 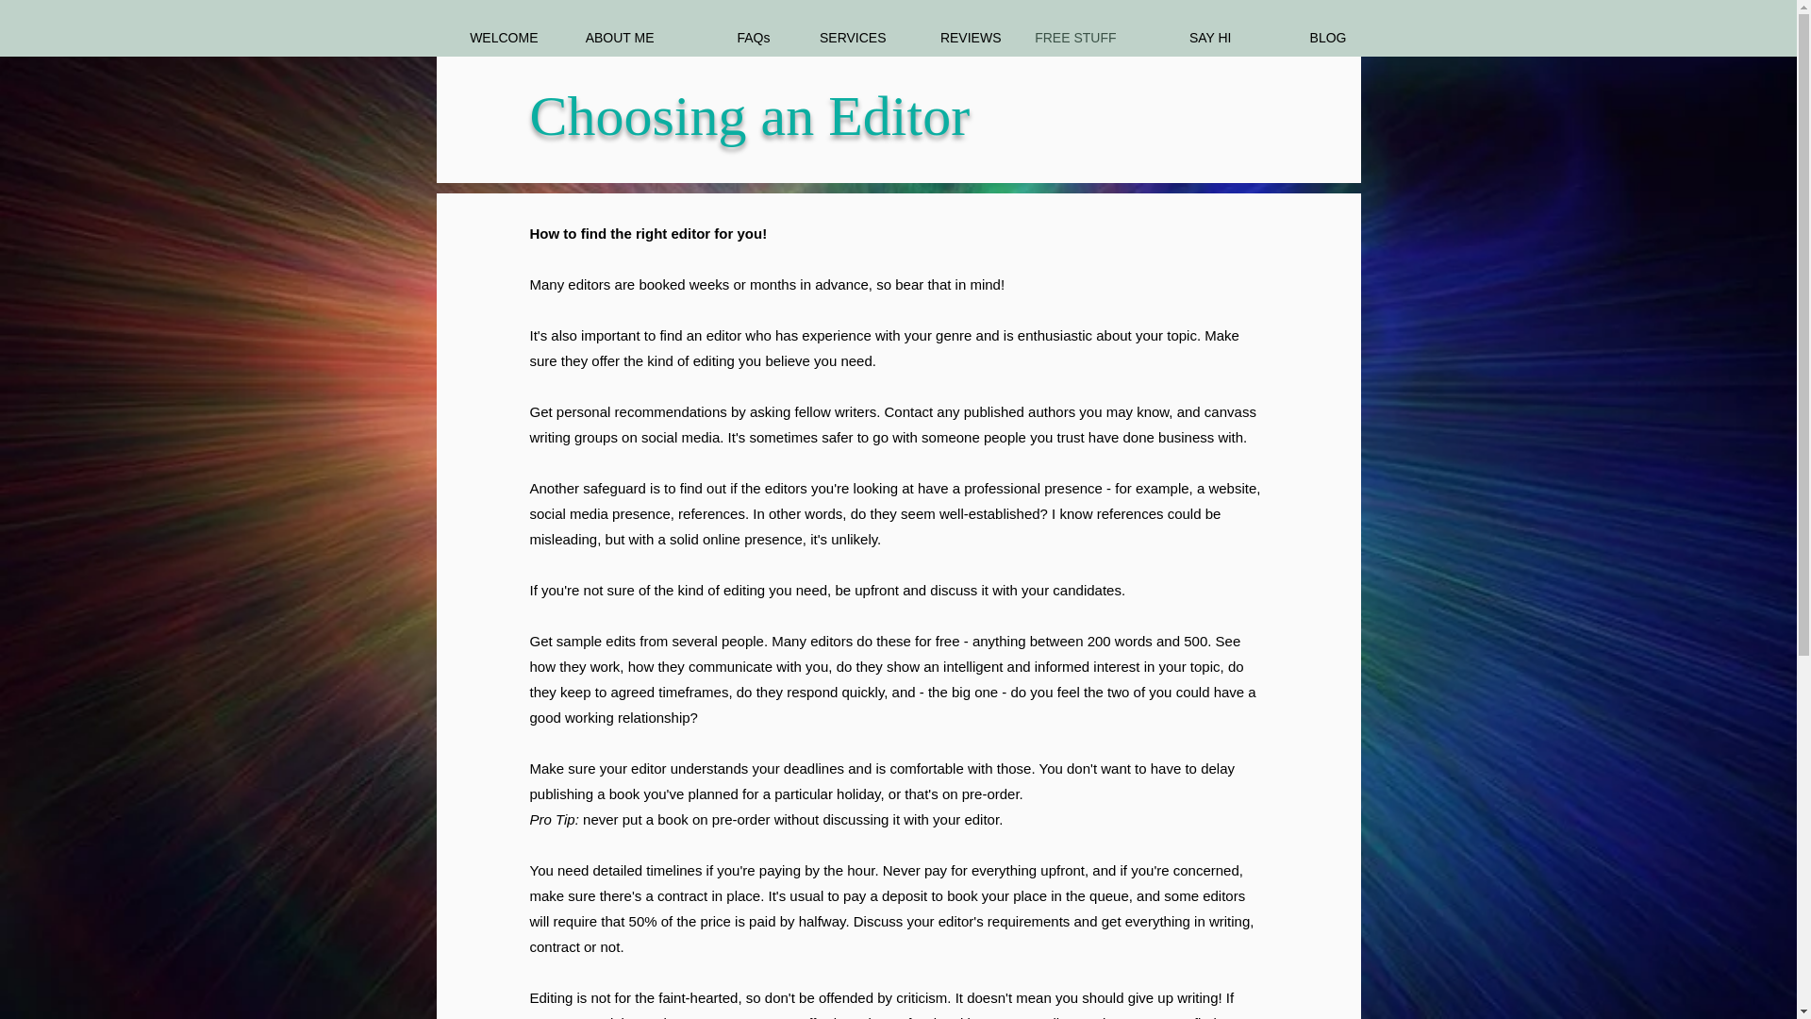 I want to click on BLOG, so click(x=1302, y=38).